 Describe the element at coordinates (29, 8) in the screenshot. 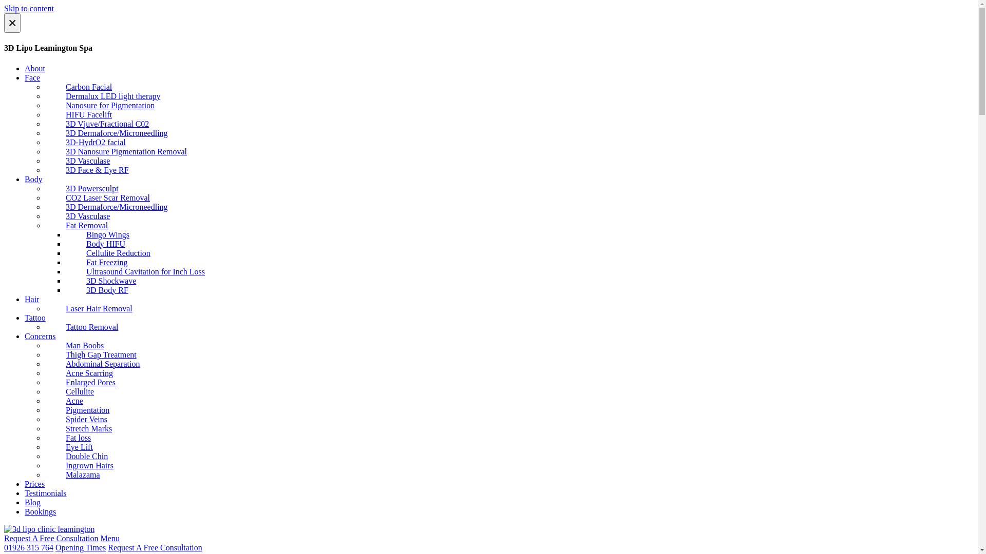

I see `Skip to content` at that location.